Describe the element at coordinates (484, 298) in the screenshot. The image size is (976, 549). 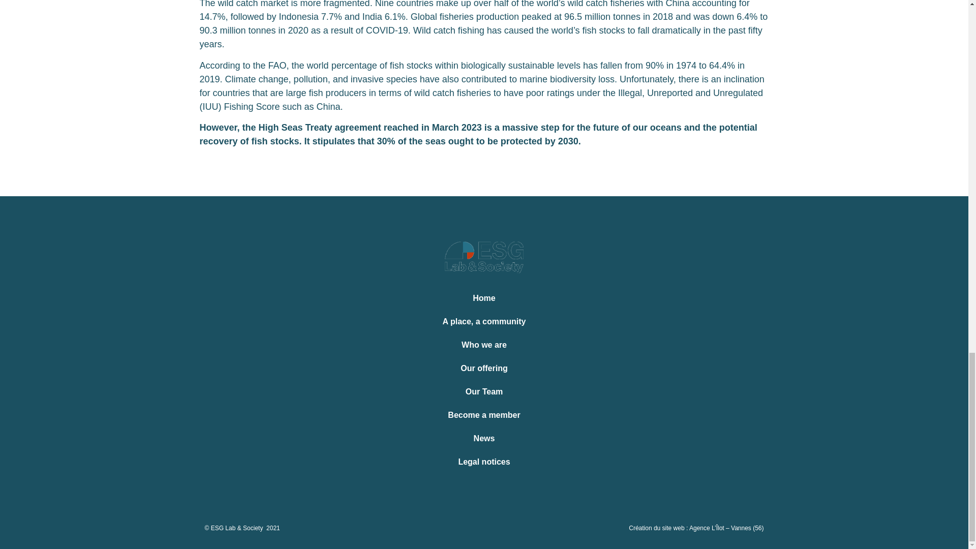
I see `Home` at that location.